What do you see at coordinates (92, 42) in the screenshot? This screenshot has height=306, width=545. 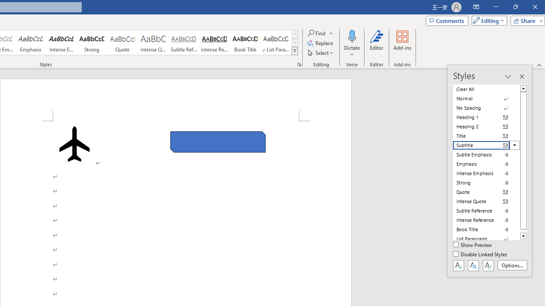 I see `Strong` at bounding box center [92, 42].